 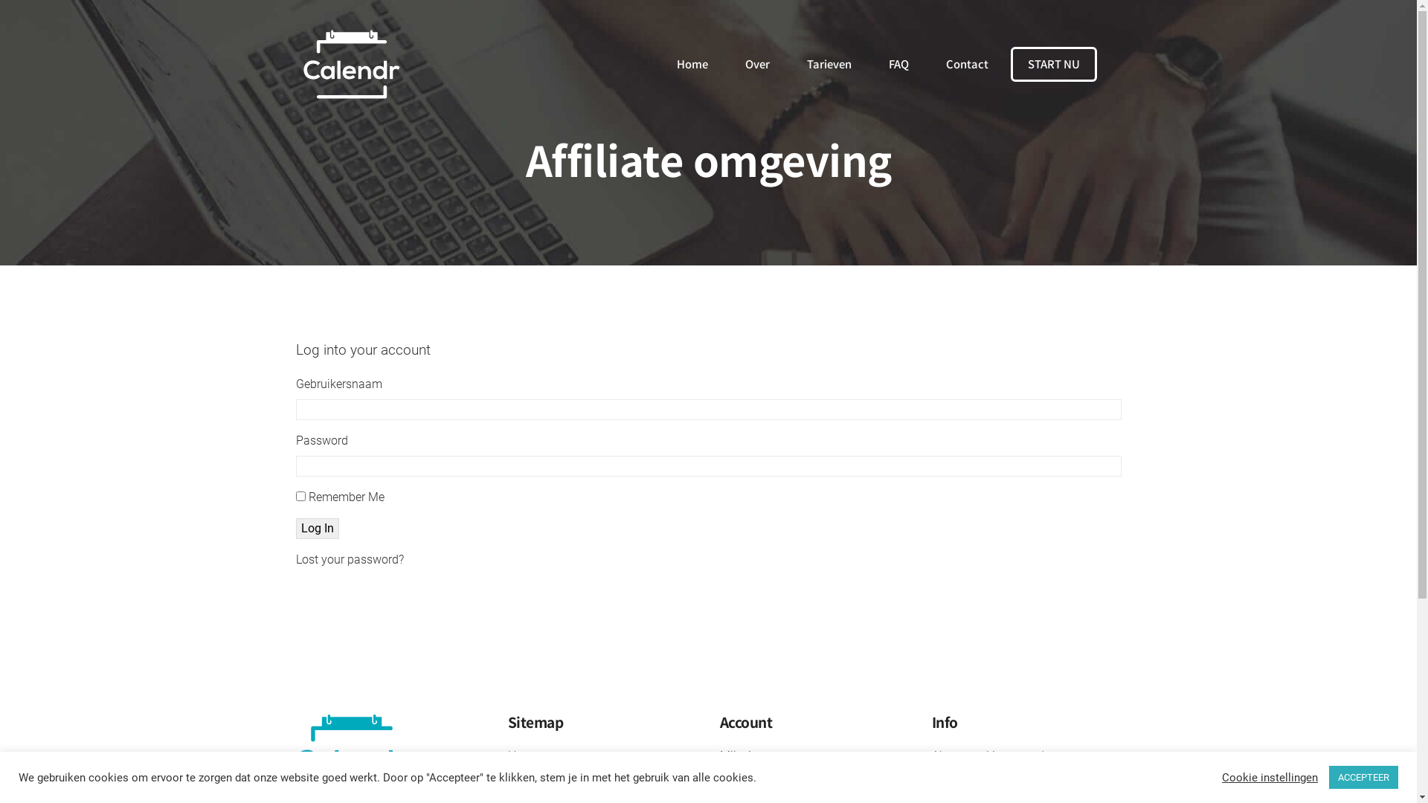 What do you see at coordinates (709, 410) in the screenshot?
I see `Gebruikersnaam` at bounding box center [709, 410].